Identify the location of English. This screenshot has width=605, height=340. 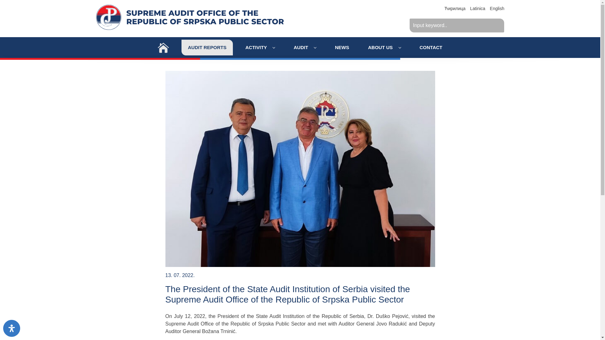
(497, 8).